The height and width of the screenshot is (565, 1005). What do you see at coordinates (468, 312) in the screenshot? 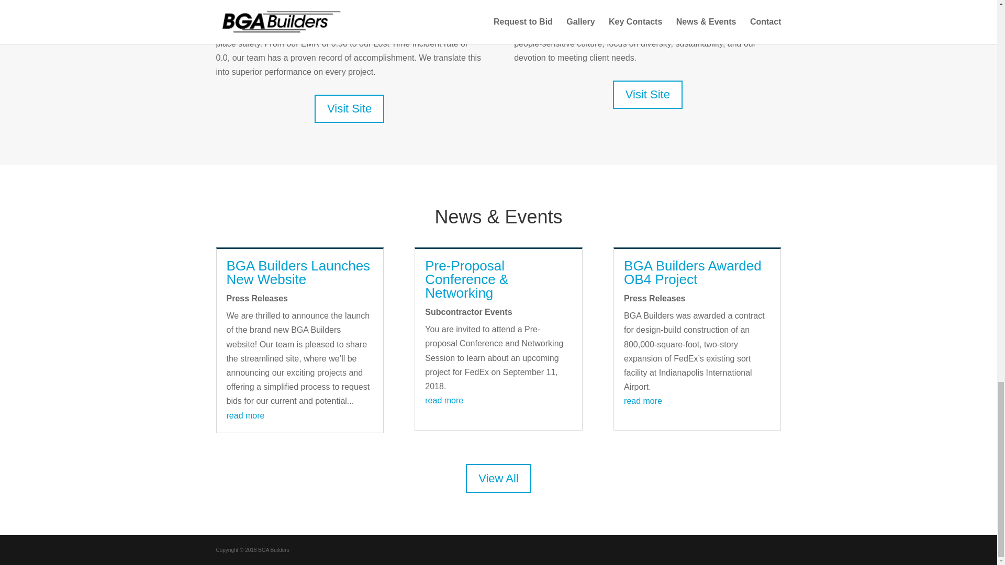
I see `Subcontractor Events` at bounding box center [468, 312].